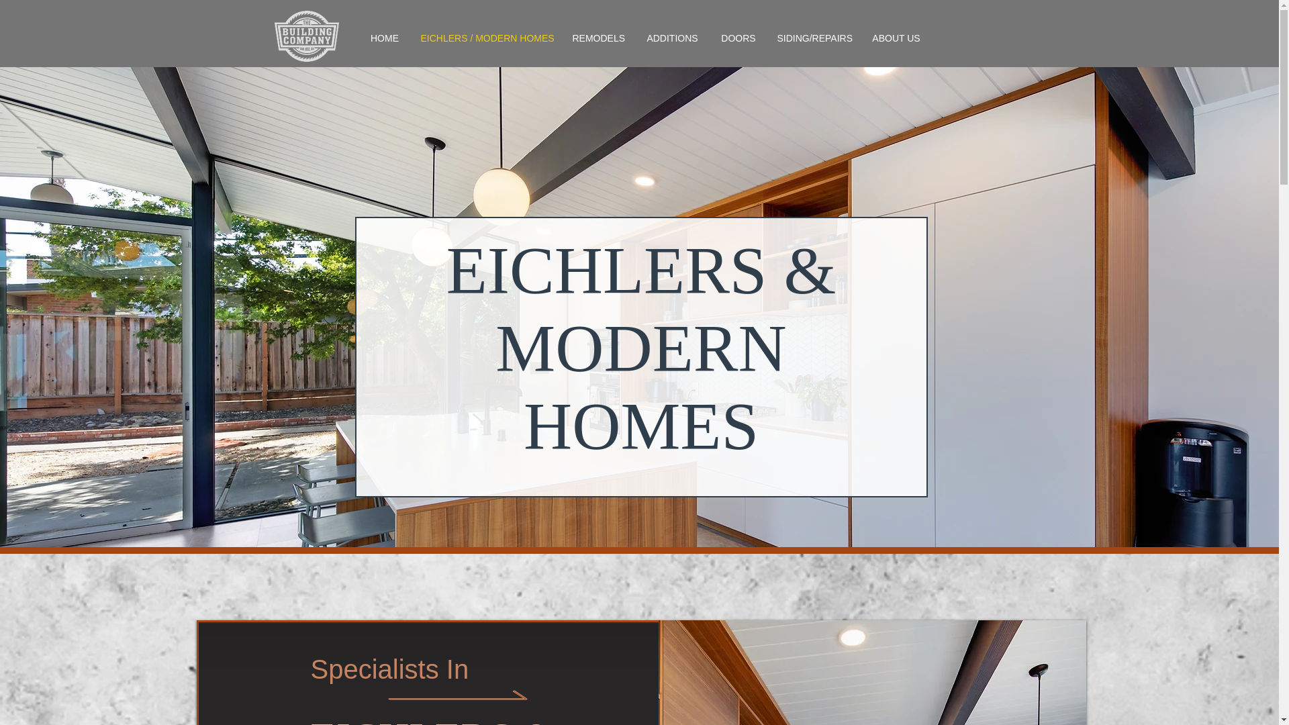  What do you see at coordinates (896, 38) in the screenshot?
I see `ABOUT US` at bounding box center [896, 38].